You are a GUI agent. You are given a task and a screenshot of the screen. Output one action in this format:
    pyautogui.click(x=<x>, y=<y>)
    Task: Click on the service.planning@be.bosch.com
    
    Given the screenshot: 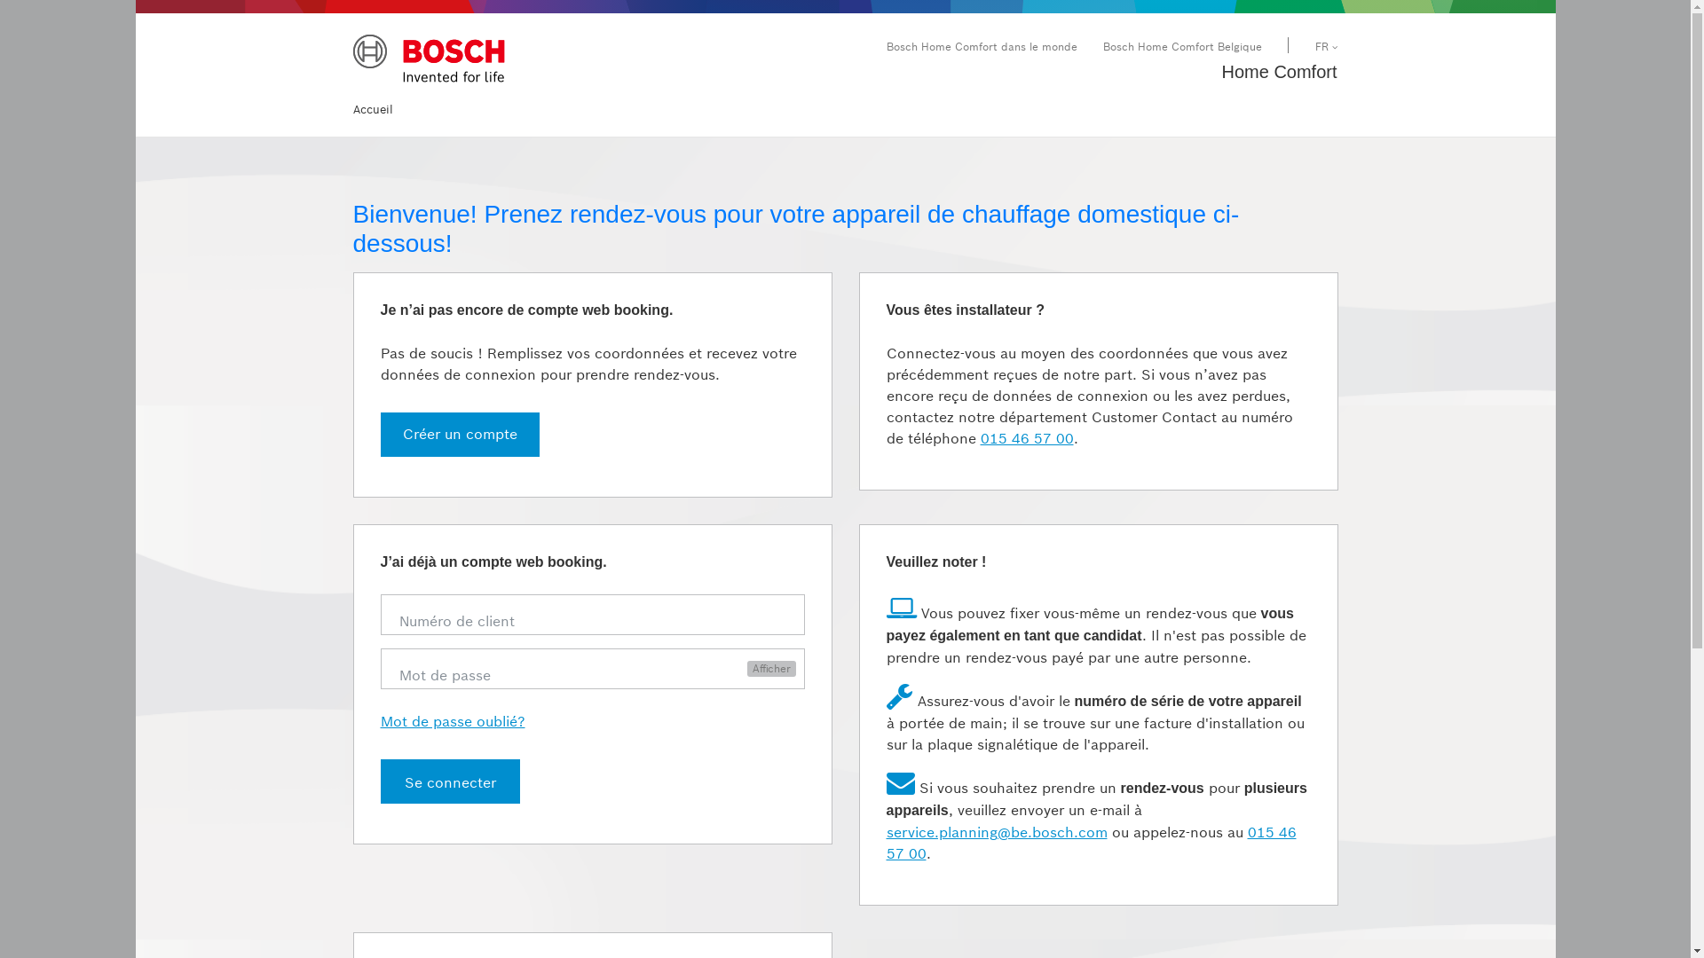 What is the action you would take?
    pyautogui.click(x=996, y=832)
    